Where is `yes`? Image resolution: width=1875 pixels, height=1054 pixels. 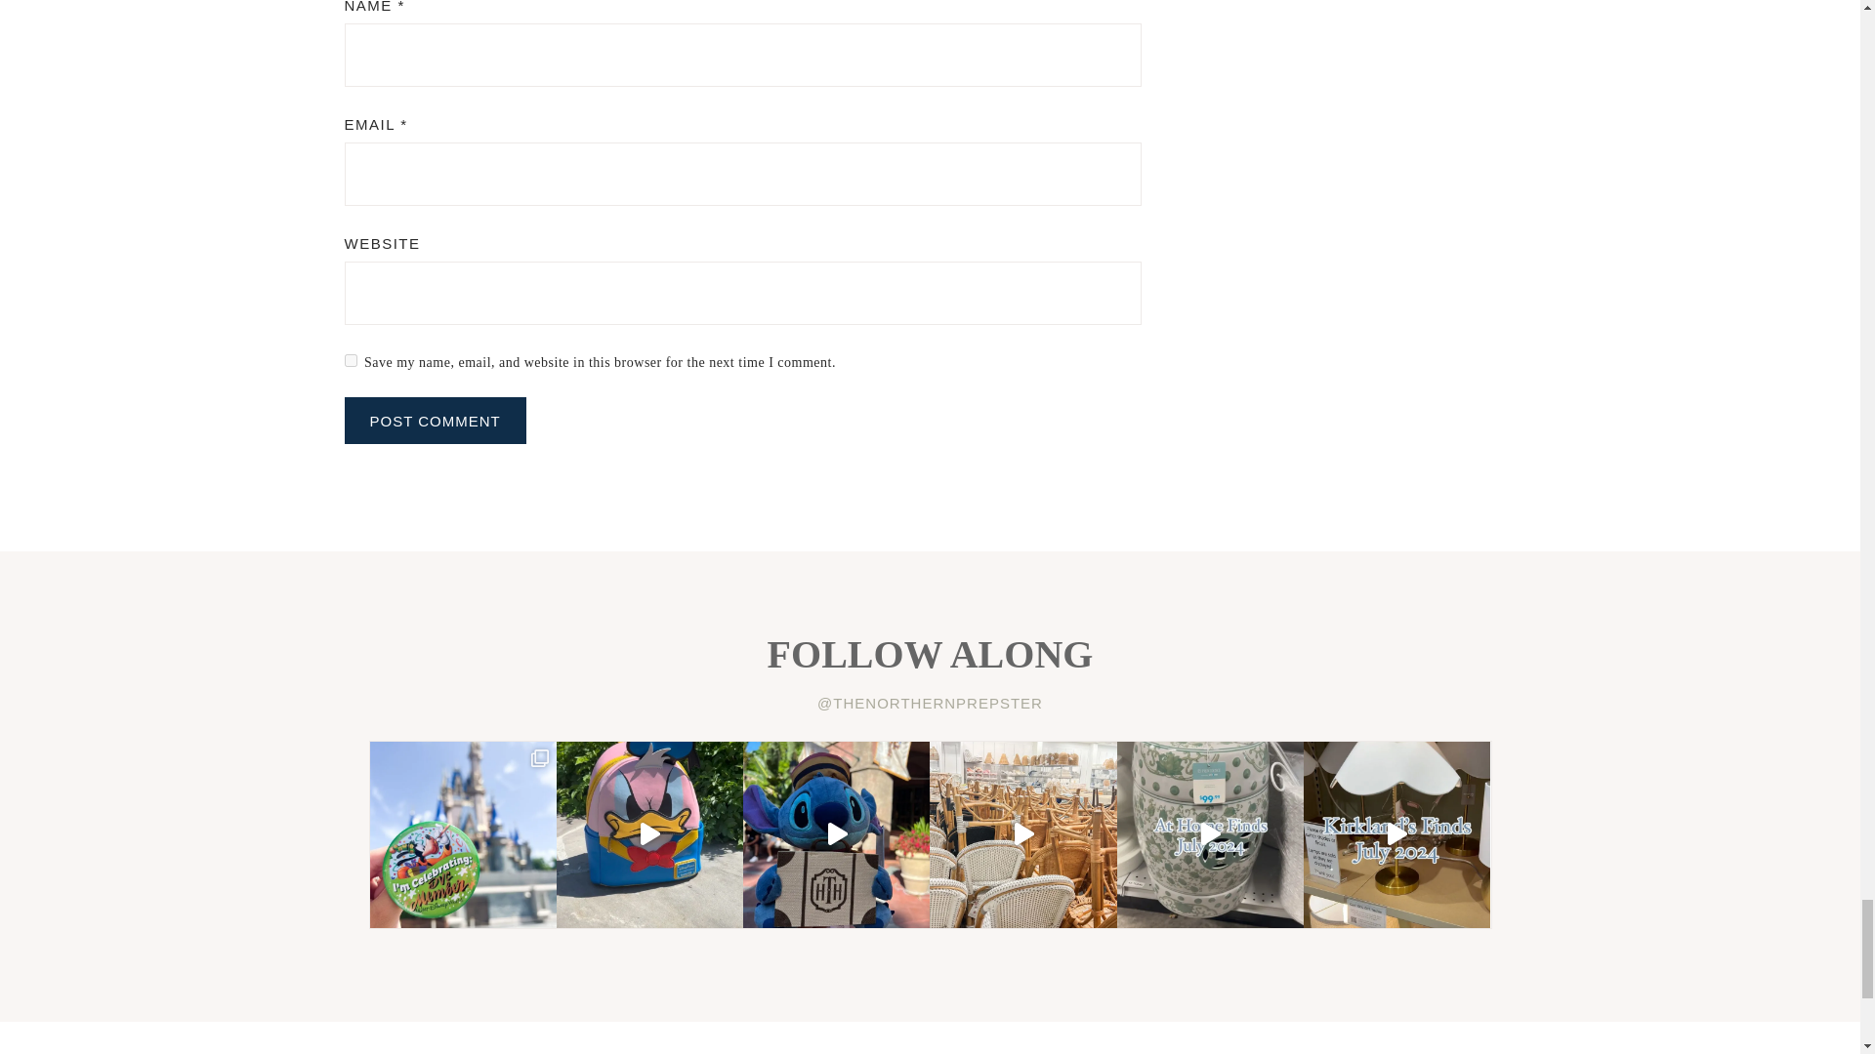
yes is located at coordinates (350, 359).